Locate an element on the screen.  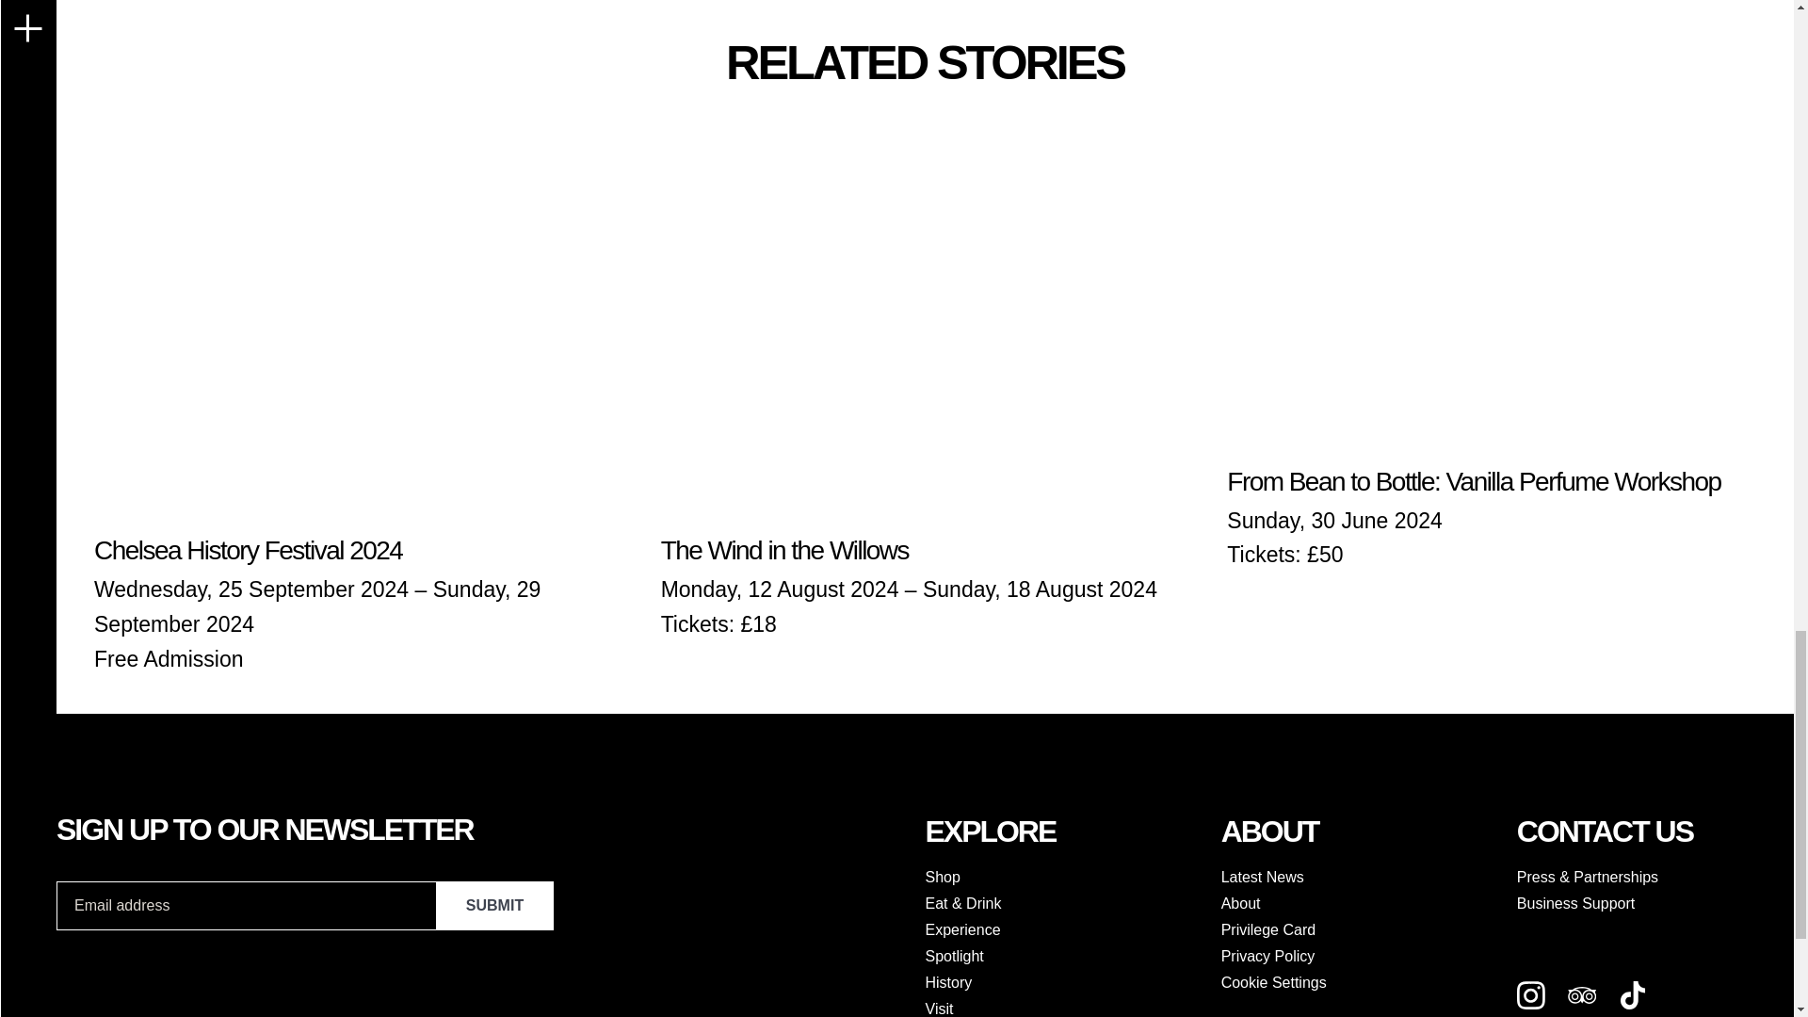
Visit is located at coordinates (1062, 1007).